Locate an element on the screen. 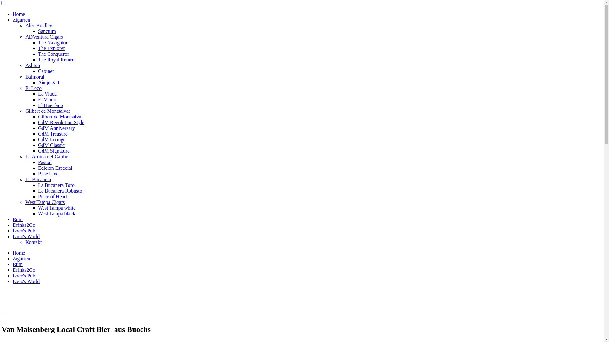 This screenshot has height=342, width=609. ADVentura Cigars is located at coordinates (44, 37).